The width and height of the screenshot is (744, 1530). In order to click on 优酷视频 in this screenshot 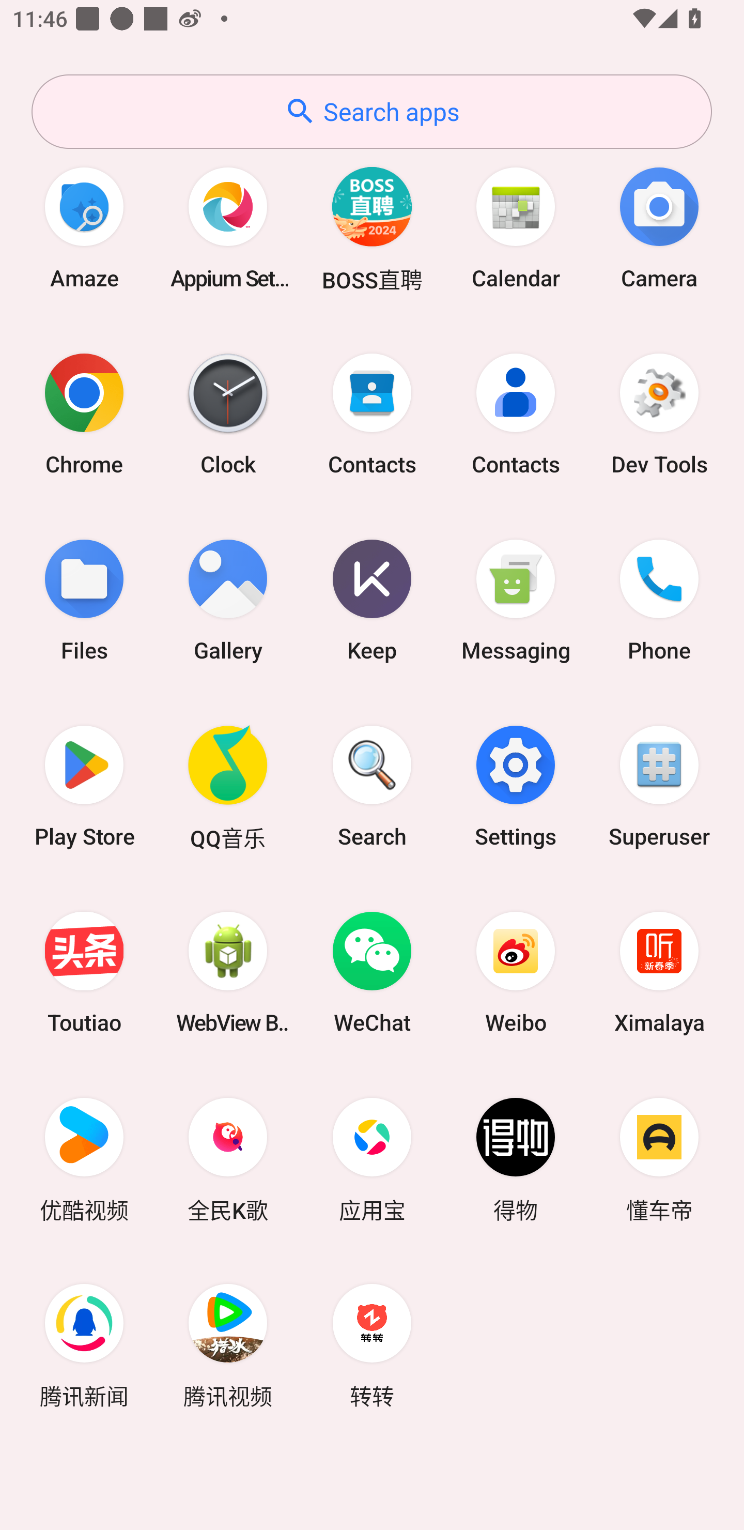, I will do `click(84, 1158)`.